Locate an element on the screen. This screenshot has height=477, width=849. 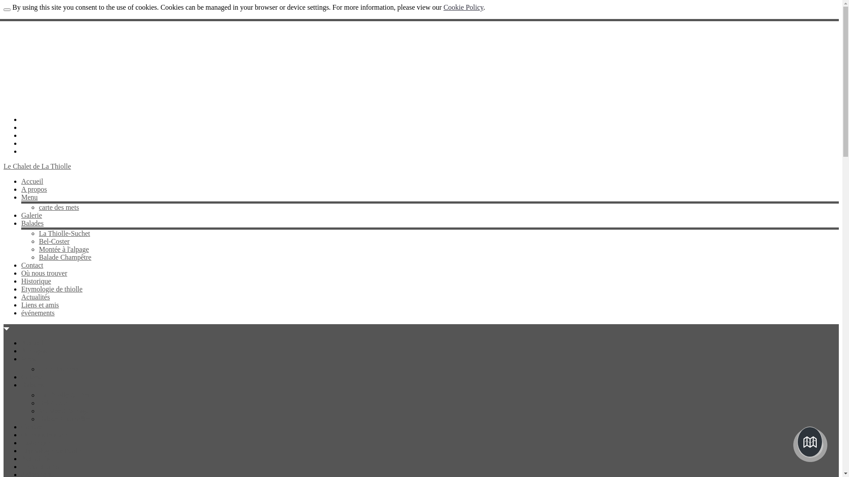
Contact is located at coordinates (32, 265).